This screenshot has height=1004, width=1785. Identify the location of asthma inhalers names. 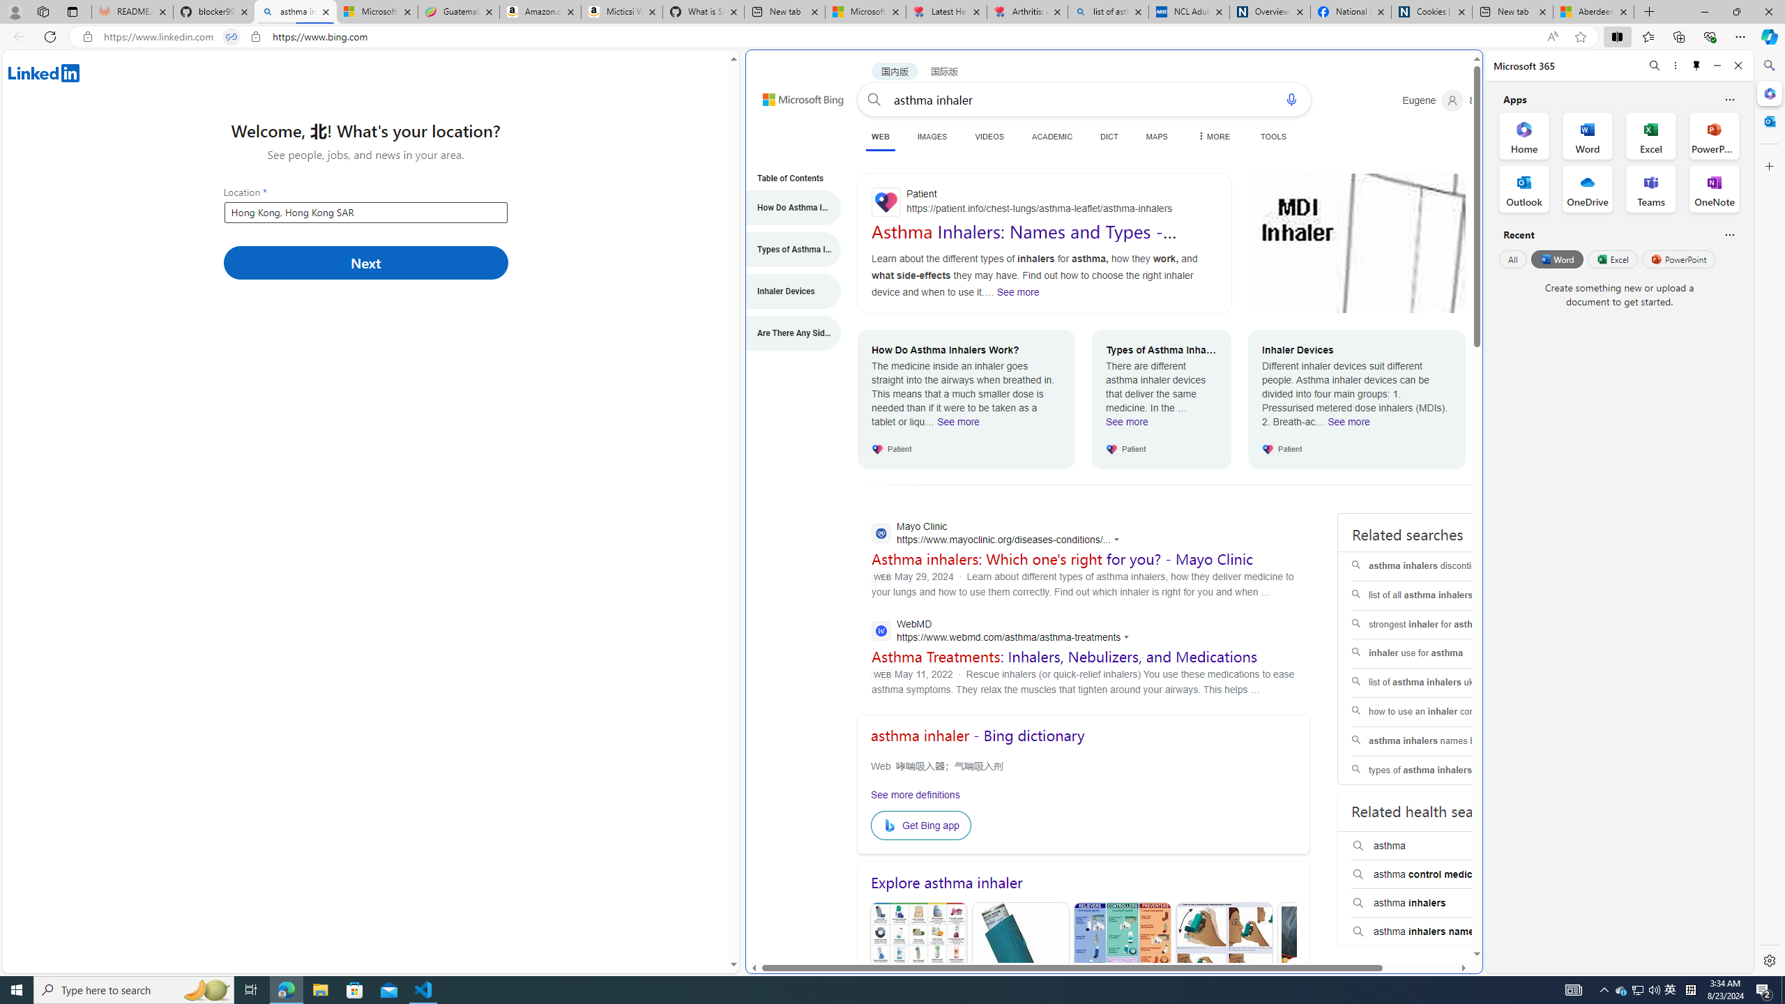
(1440, 931).